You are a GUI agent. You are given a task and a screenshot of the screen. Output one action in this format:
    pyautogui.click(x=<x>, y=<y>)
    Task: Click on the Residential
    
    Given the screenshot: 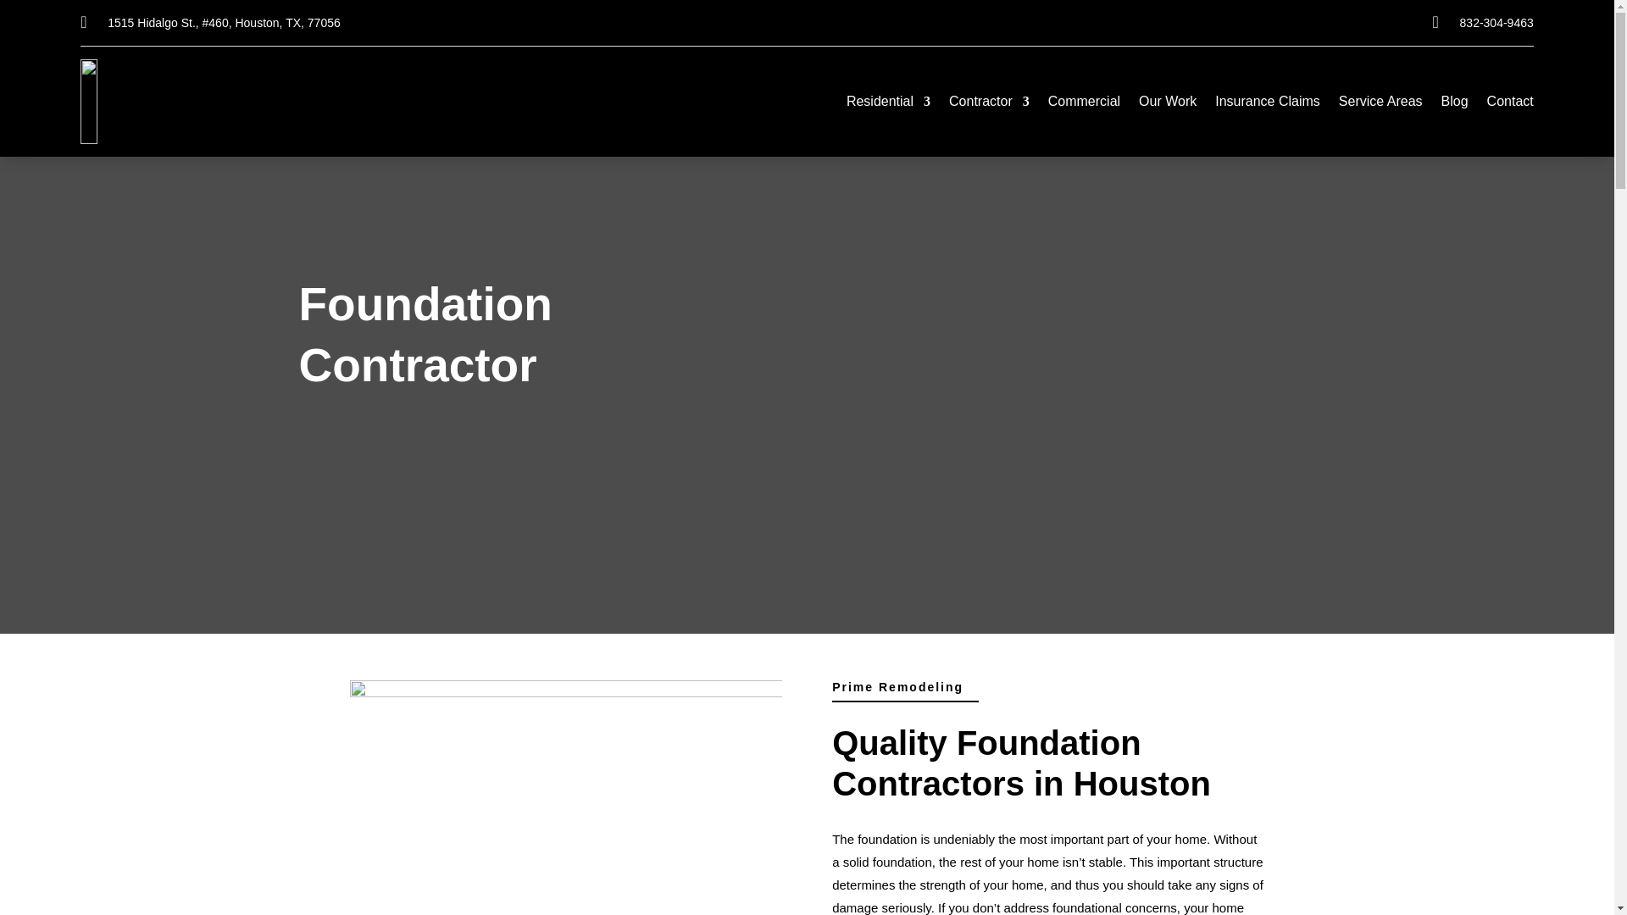 What is the action you would take?
    pyautogui.click(x=888, y=105)
    